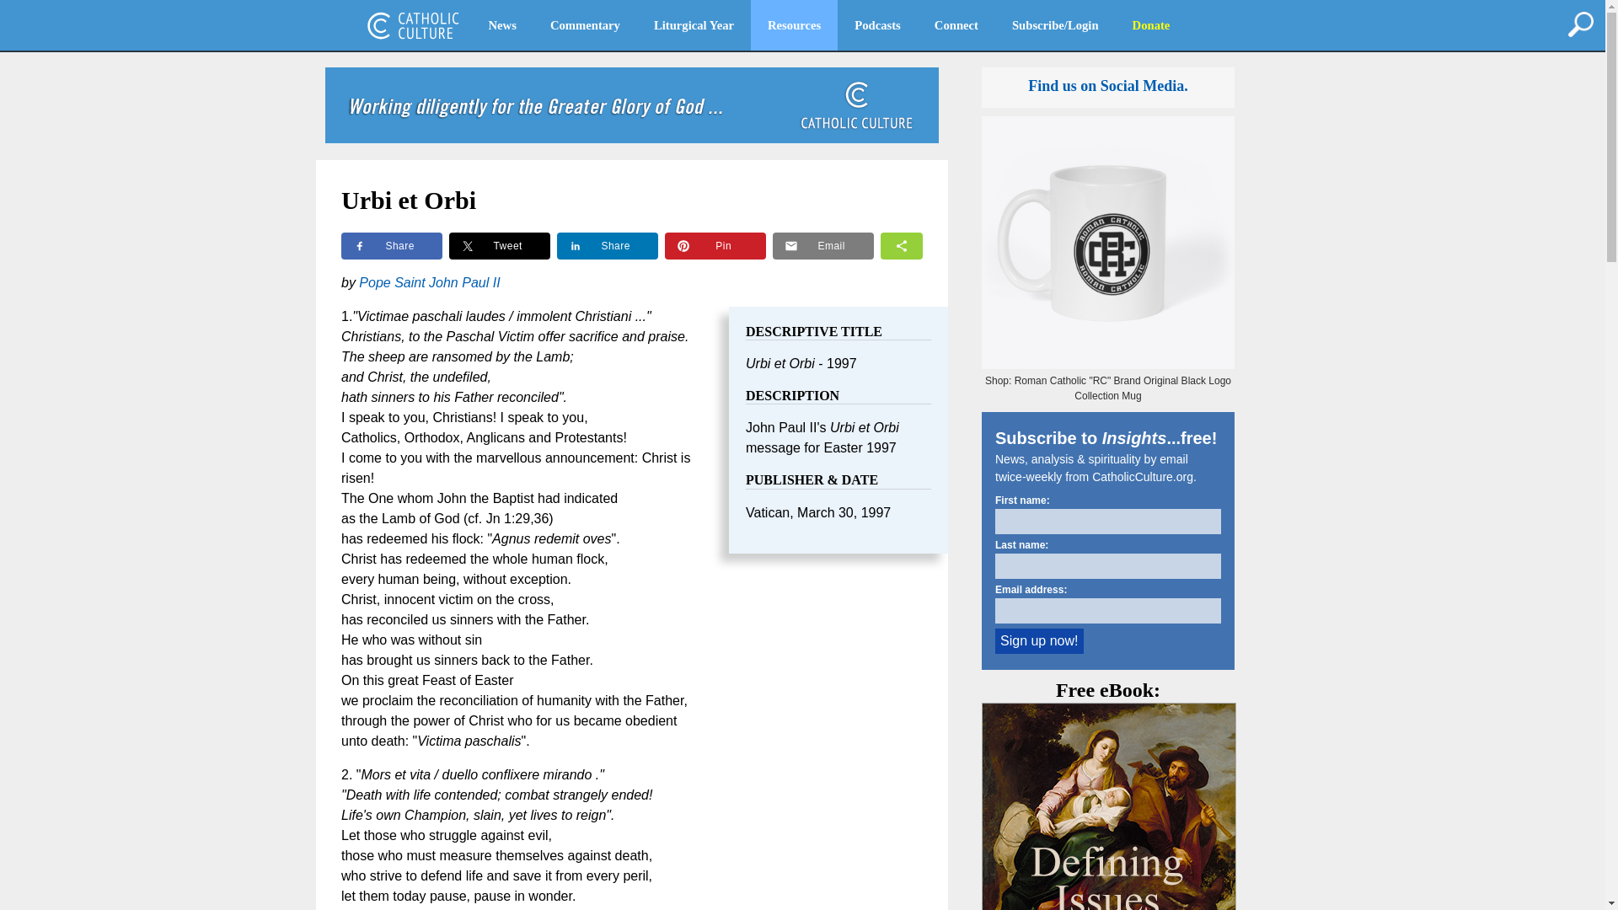 This screenshot has height=910, width=1618. I want to click on Commentary, so click(585, 25).